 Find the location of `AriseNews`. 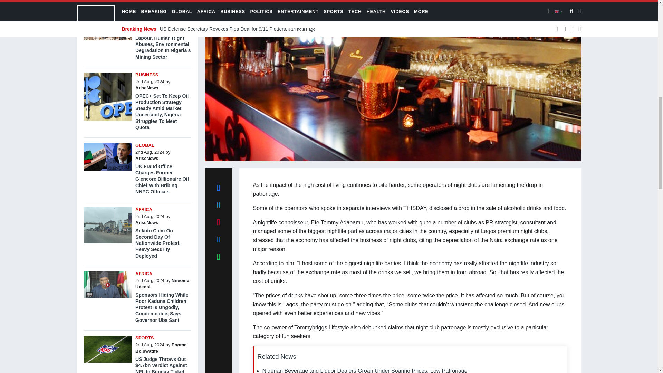

AriseNews is located at coordinates (146, 23).